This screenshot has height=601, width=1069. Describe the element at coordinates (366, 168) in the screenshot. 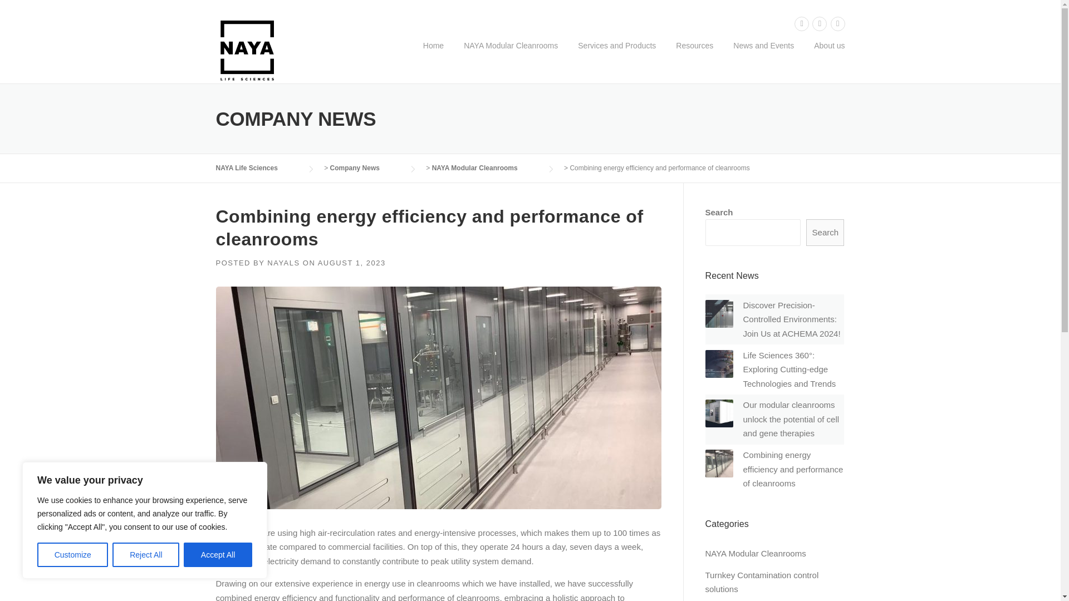

I see `Go to Company News.` at that location.